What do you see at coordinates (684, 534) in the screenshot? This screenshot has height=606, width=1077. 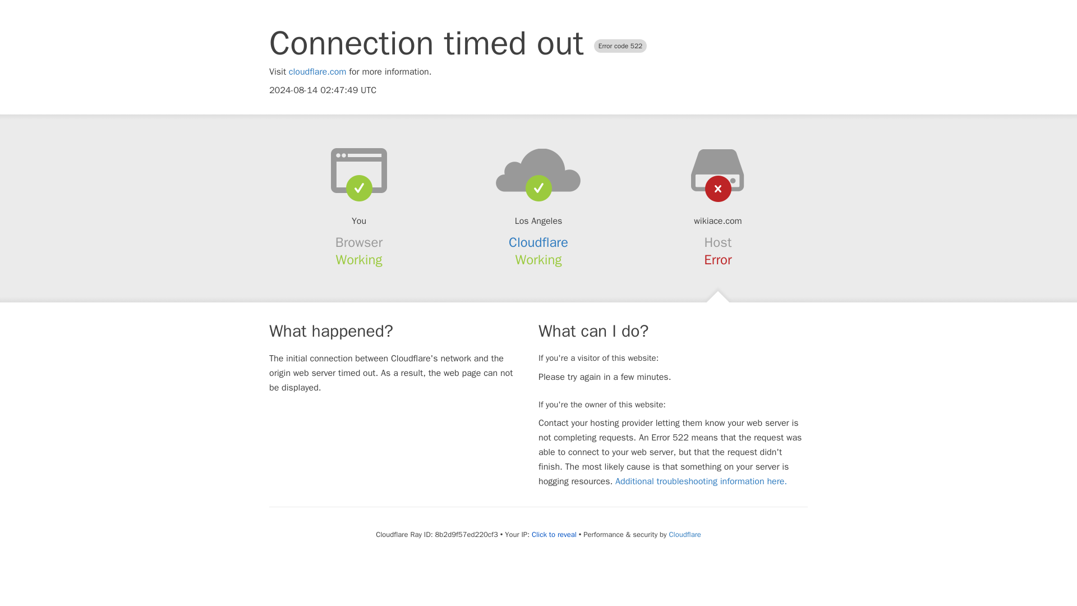 I see `Cloudflare` at bounding box center [684, 534].